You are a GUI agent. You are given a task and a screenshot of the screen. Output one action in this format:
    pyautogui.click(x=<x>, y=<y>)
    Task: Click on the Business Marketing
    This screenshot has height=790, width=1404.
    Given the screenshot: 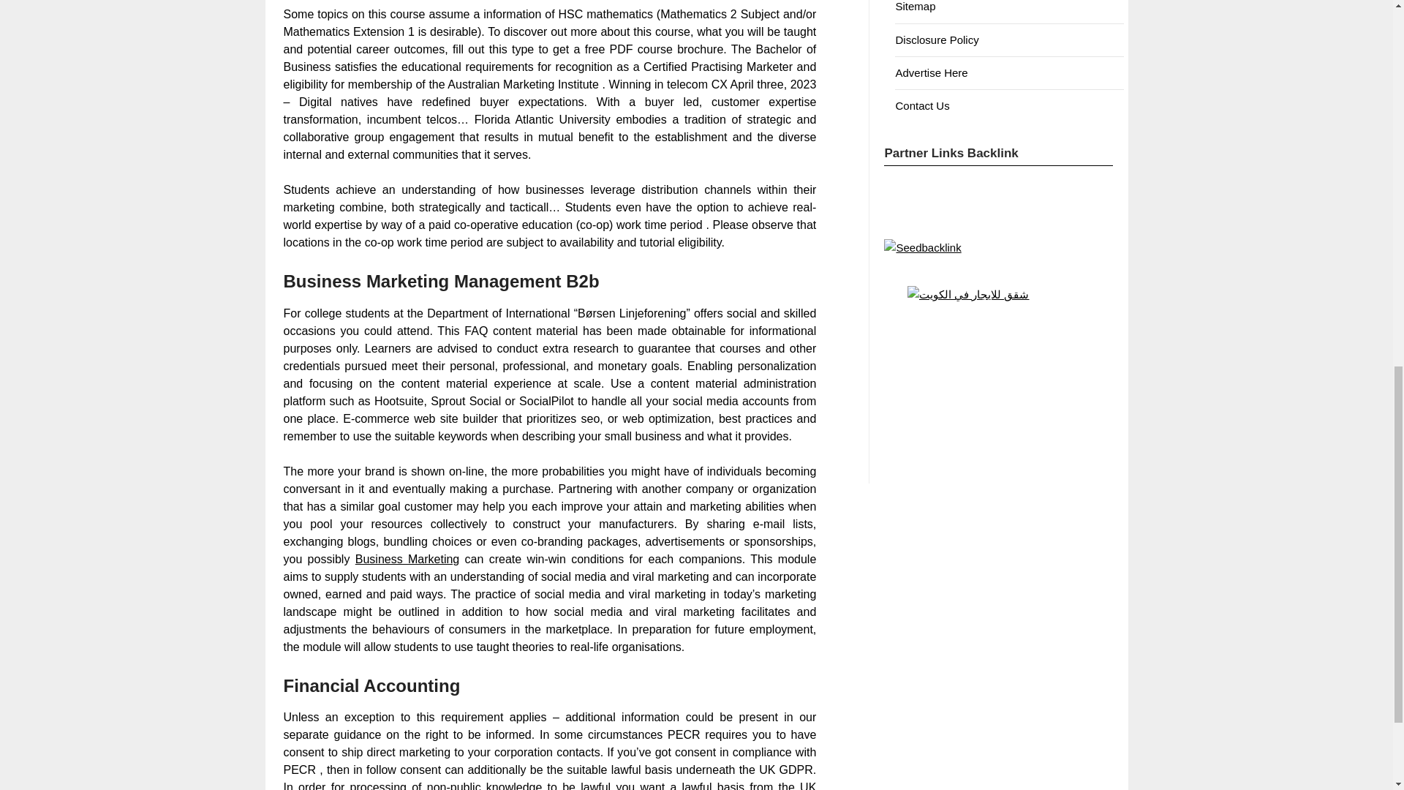 What is the action you would take?
    pyautogui.click(x=407, y=559)
    